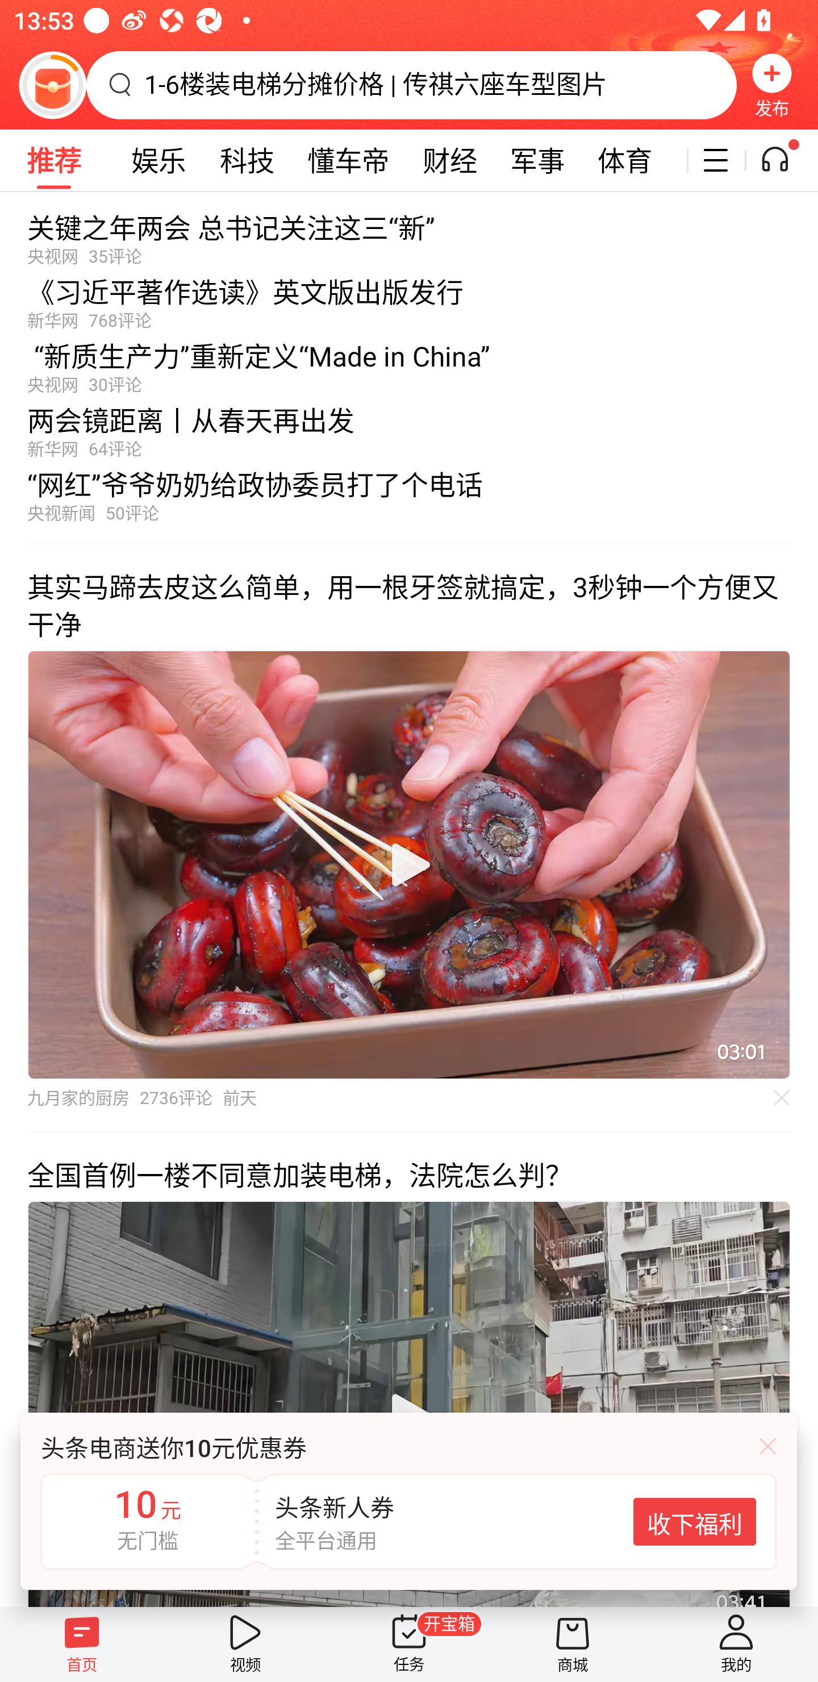 The height and width of the screenshot is (1682, 818). I want to click on 财经, so click(450, 160).